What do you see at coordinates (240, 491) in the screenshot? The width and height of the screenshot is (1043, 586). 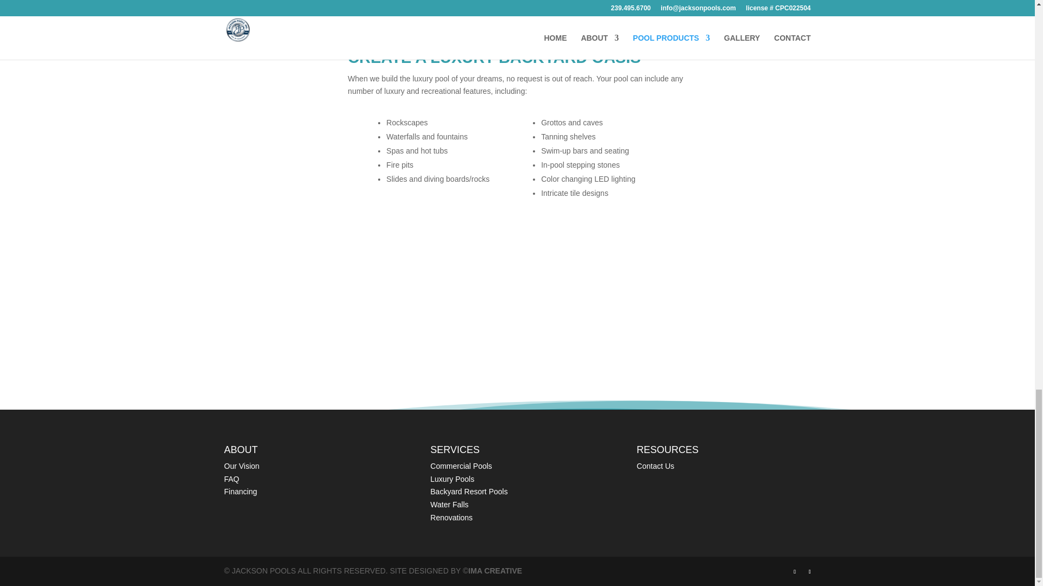 I see `Financing` at bounding box center [240, 491].